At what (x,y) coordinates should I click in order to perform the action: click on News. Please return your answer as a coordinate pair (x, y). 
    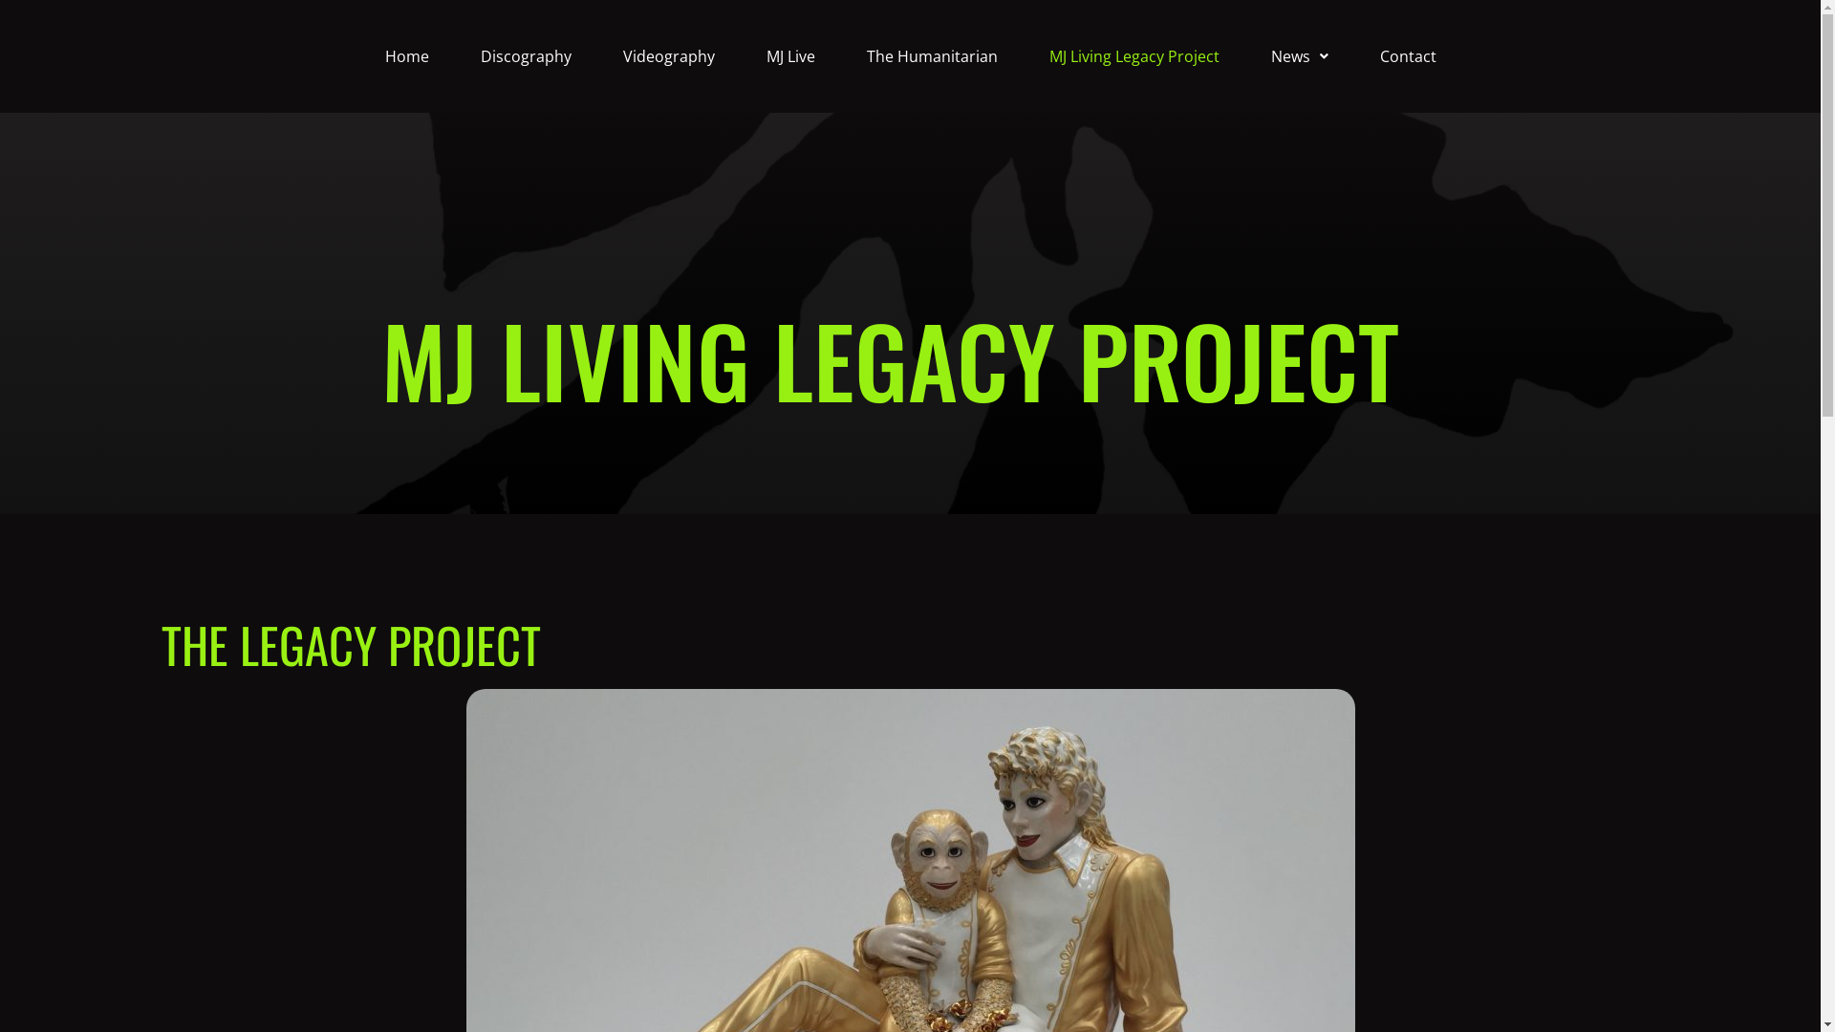
    Looking at the image, I should click on (1299, 56).